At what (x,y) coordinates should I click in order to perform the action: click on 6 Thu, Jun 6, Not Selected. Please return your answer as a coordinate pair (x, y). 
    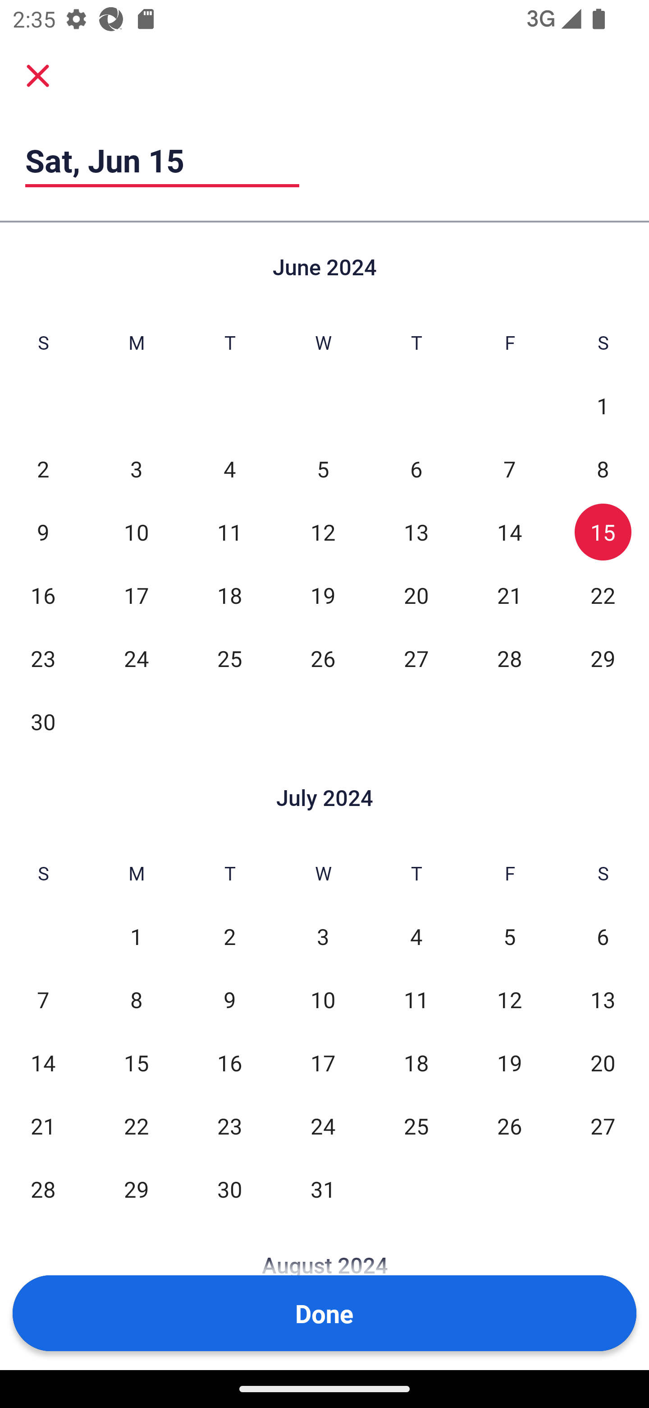
    Looking at the image, I should click on (416, 468).